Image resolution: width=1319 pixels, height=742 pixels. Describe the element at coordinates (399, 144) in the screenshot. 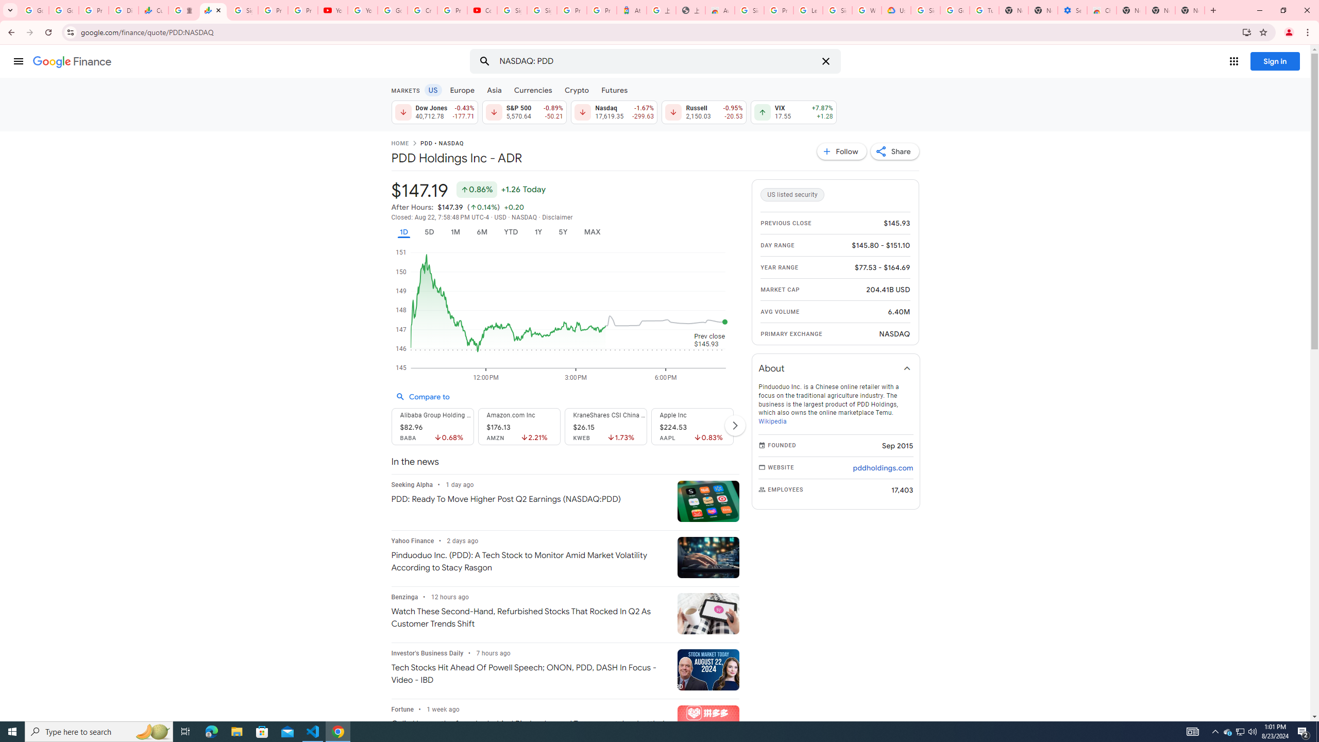

I see `HOME` at that location.